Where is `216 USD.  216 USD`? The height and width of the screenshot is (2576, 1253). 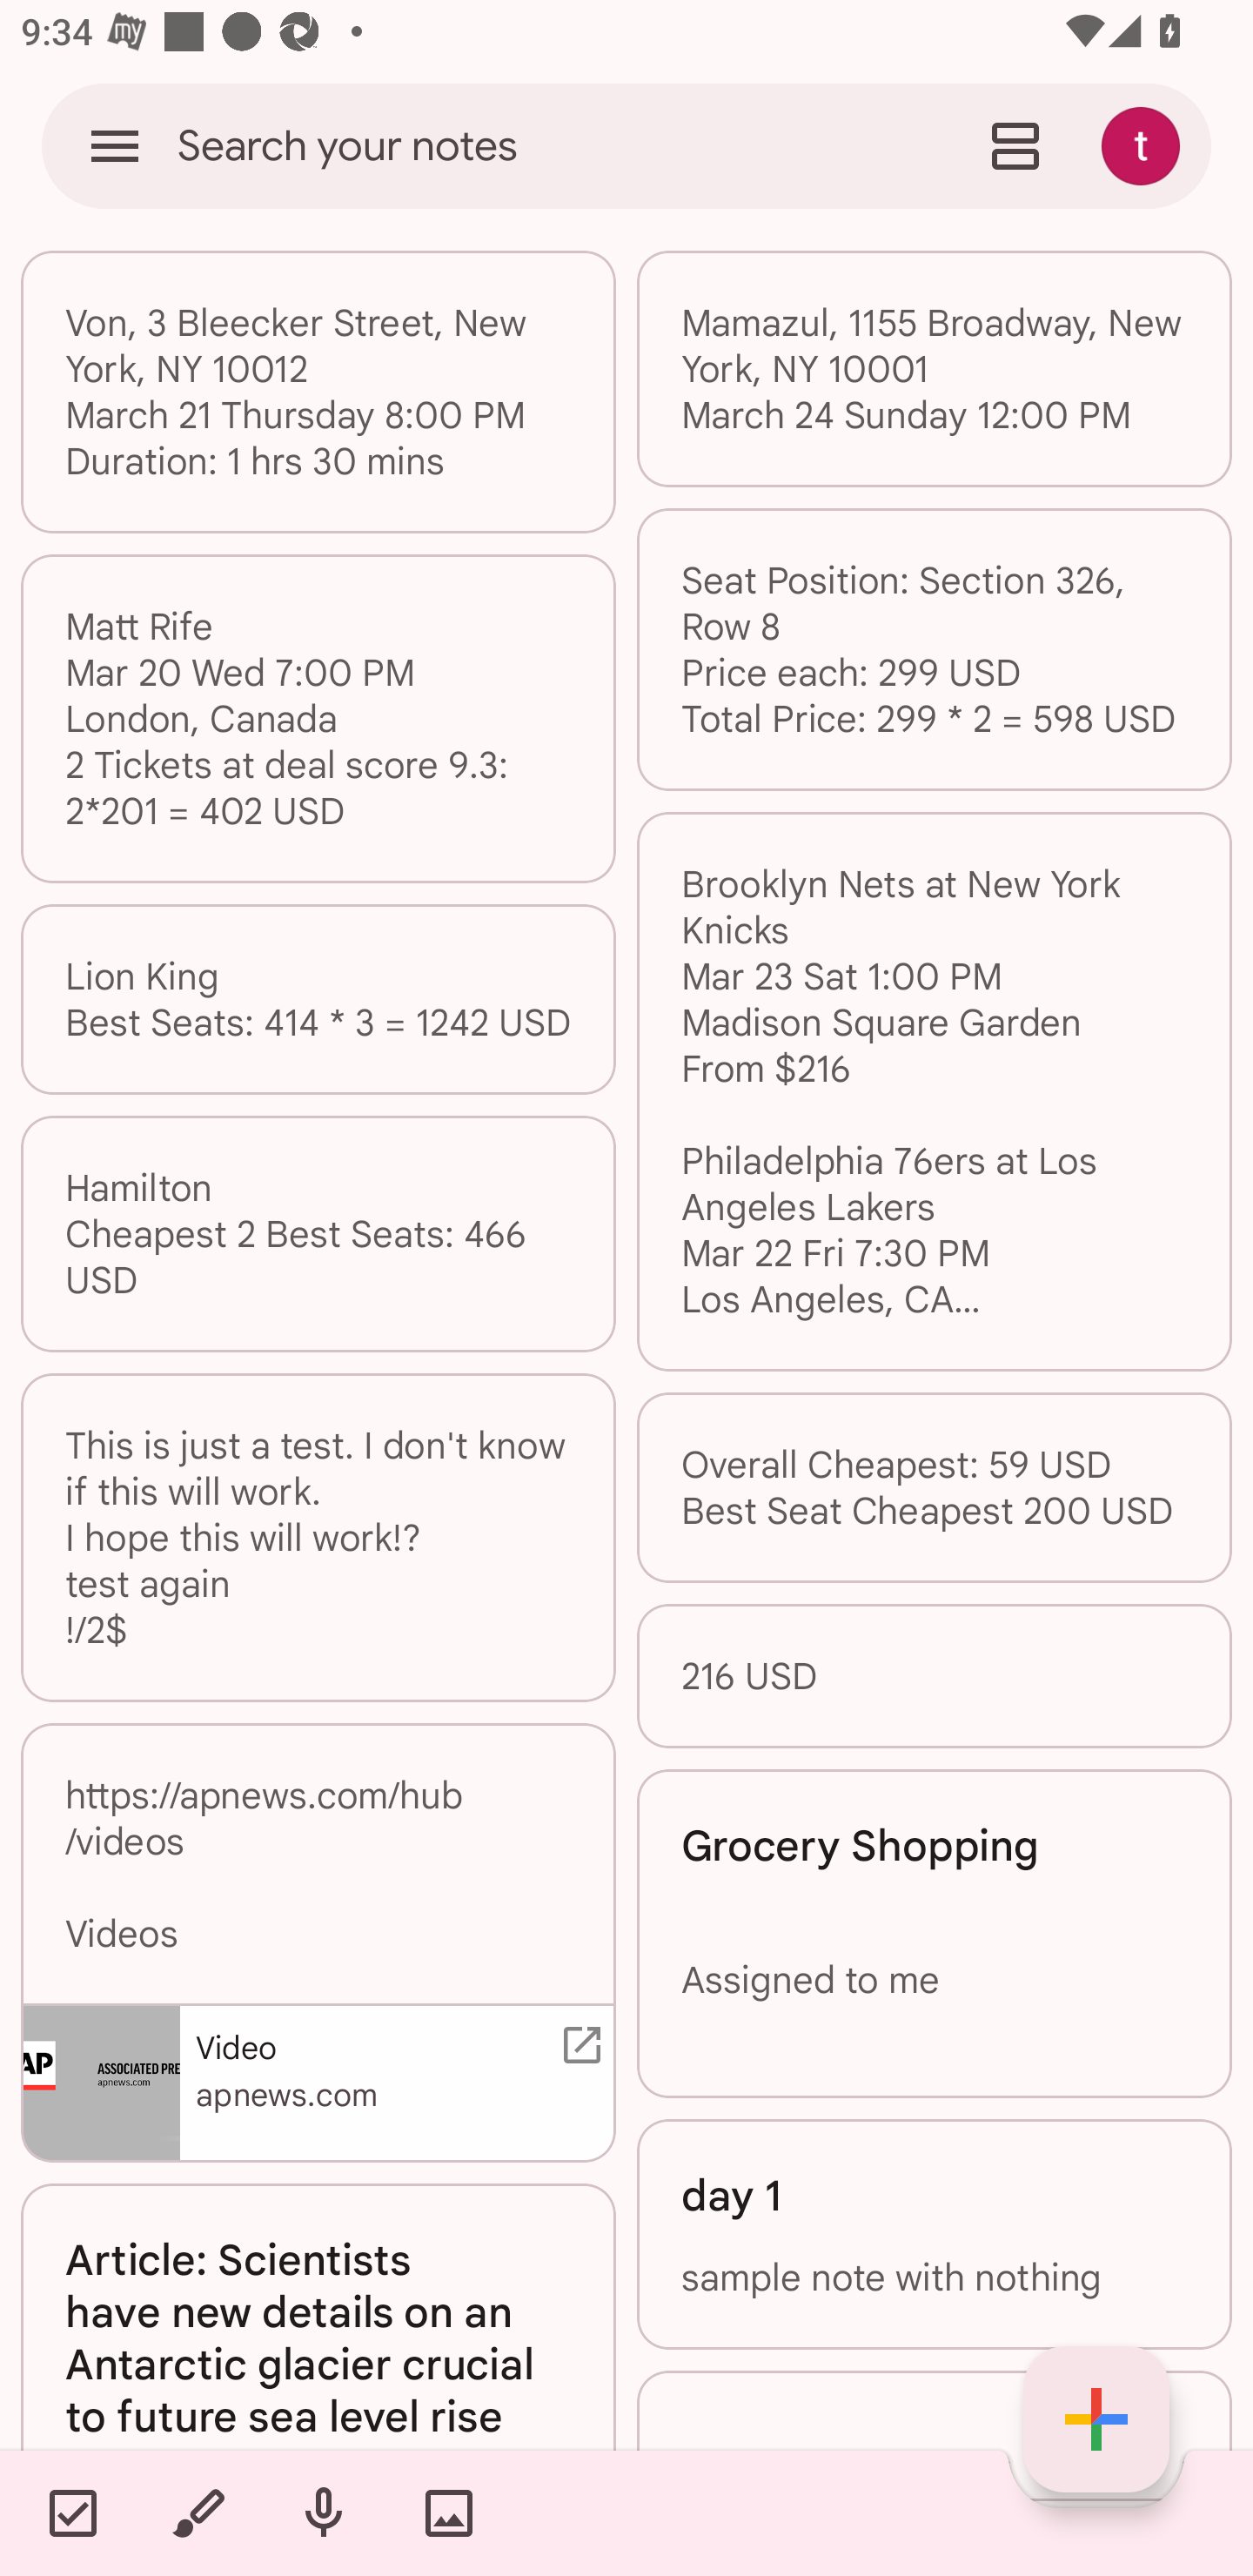 216 USD.  216 USD is located at coordinates (934, 1676).